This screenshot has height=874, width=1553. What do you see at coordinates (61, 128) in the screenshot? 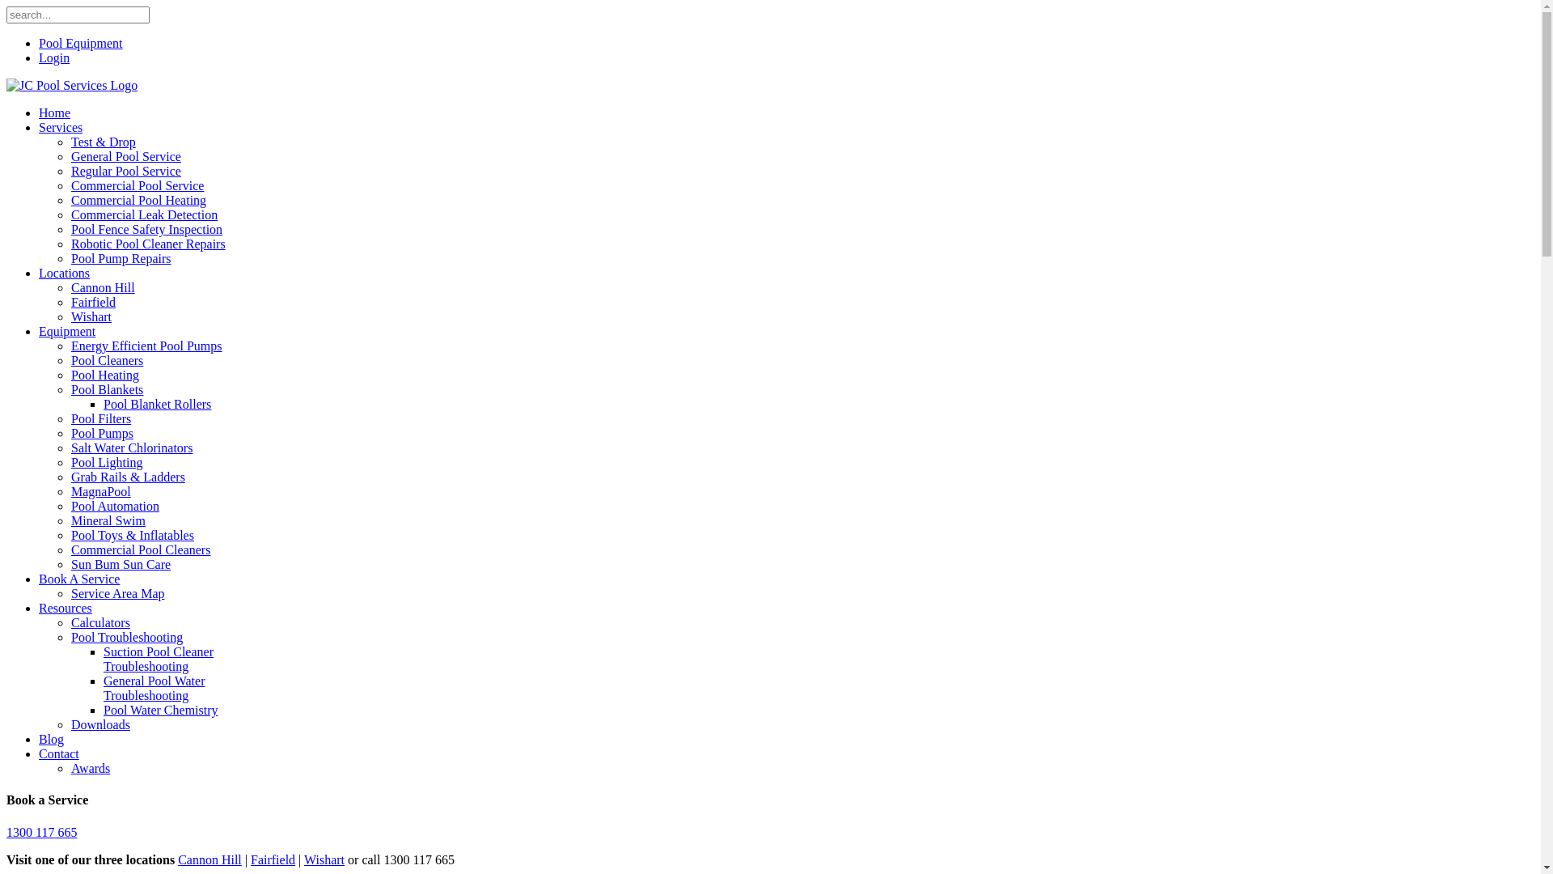
I see `Services` at bounding box center [61, 128].